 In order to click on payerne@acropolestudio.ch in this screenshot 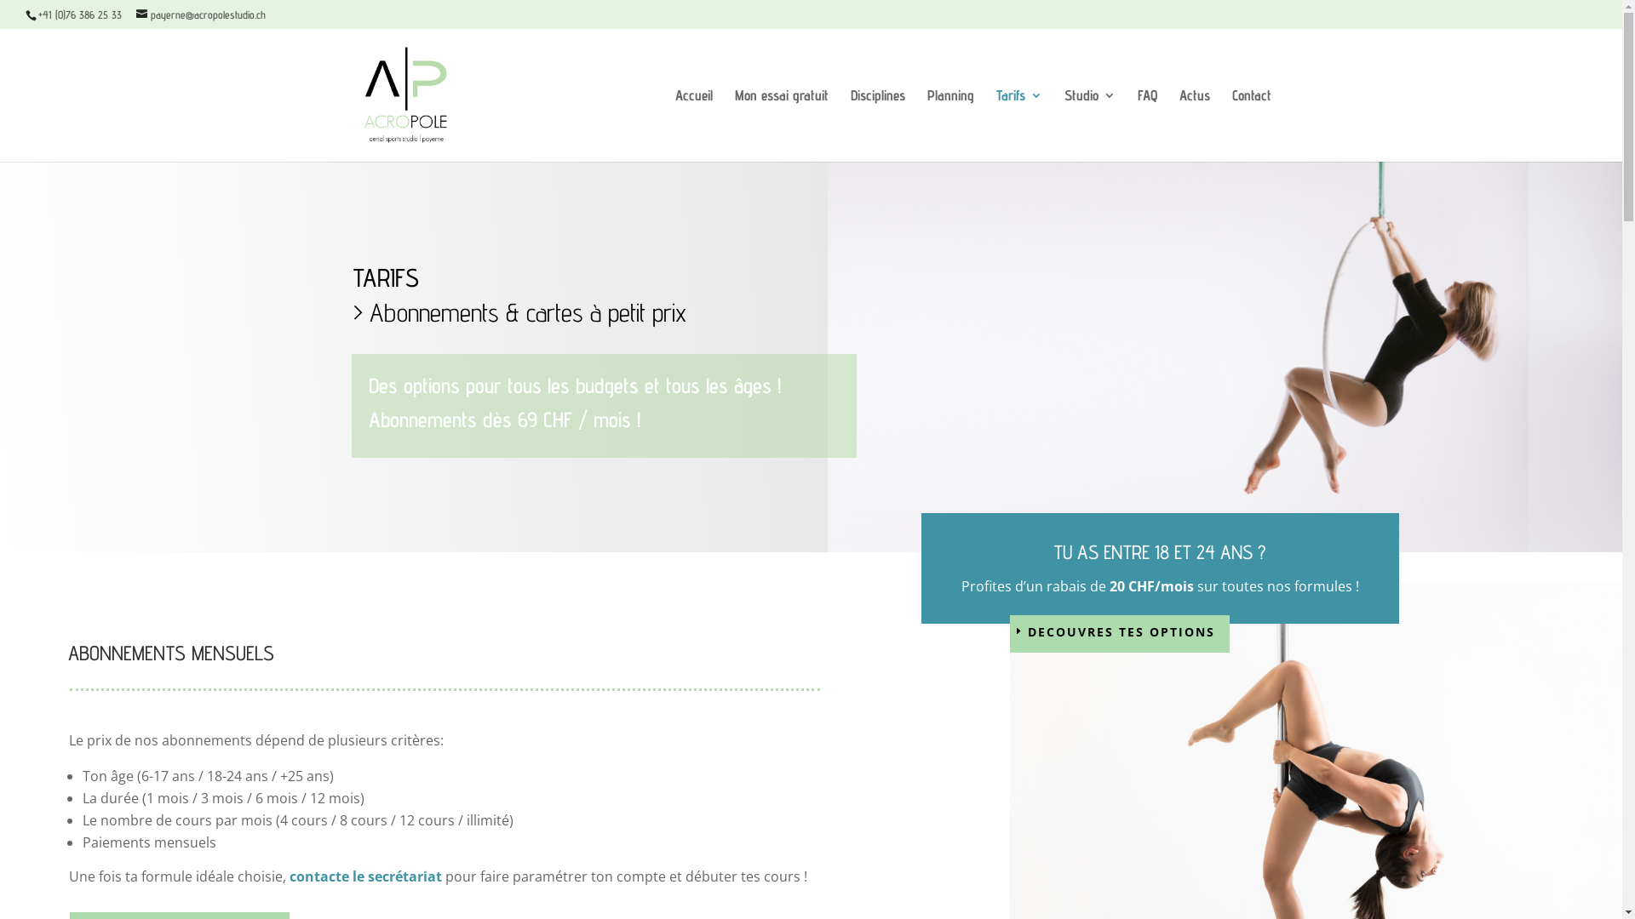, I will do `click(201, 14)`.